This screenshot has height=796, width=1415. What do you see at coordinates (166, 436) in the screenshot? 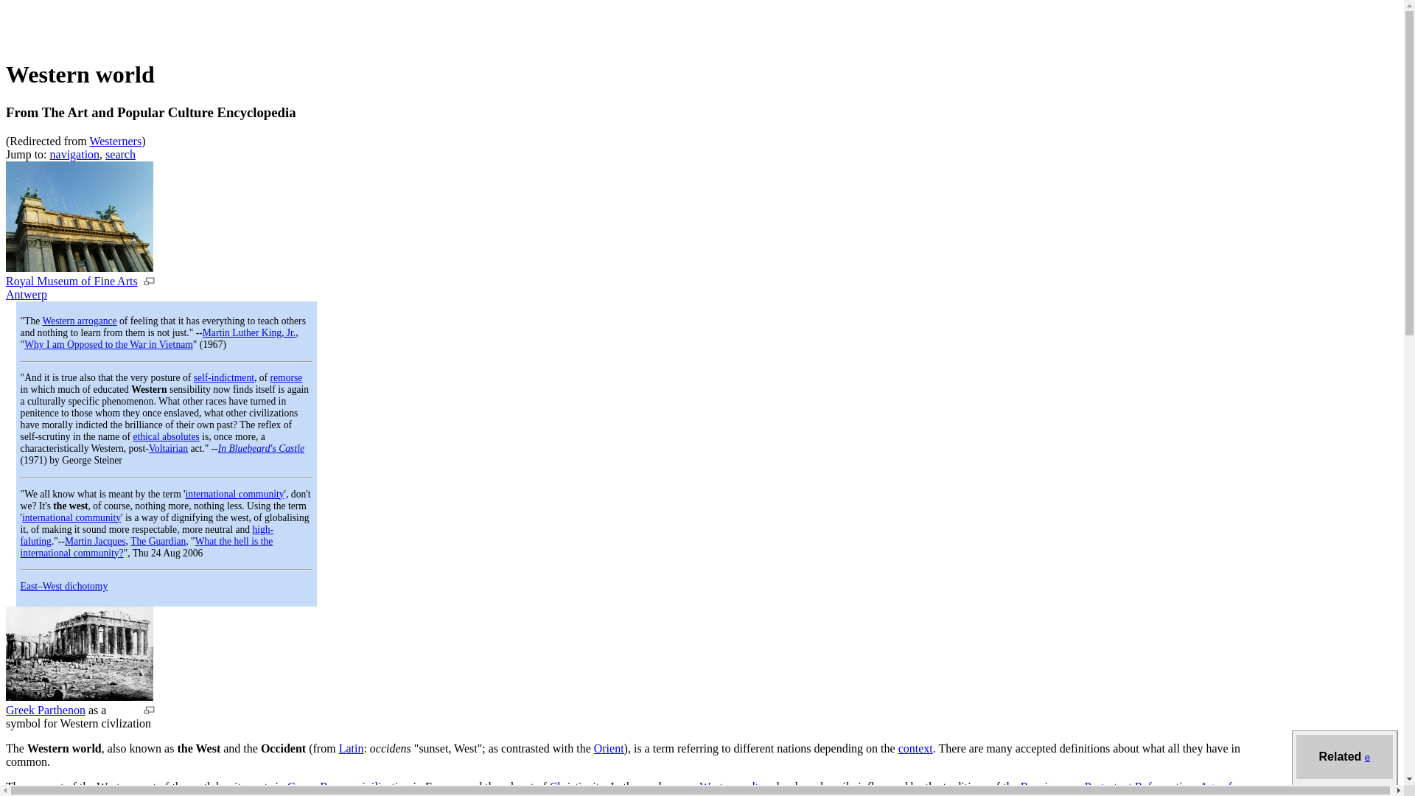
I see `Ethical absolutes` at bounding box center [166, 436].